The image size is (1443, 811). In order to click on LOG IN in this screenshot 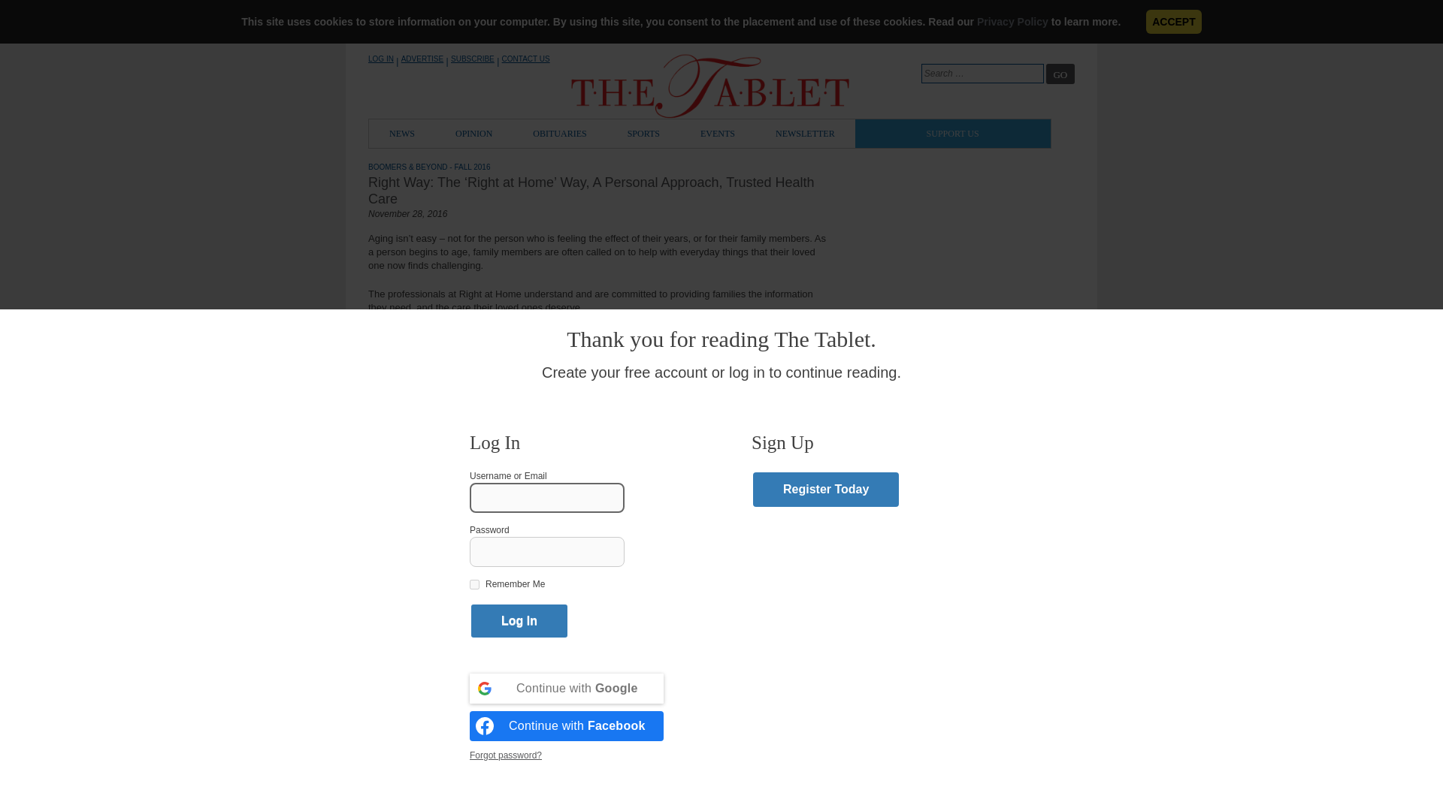, I will do `click(380, 59)`.